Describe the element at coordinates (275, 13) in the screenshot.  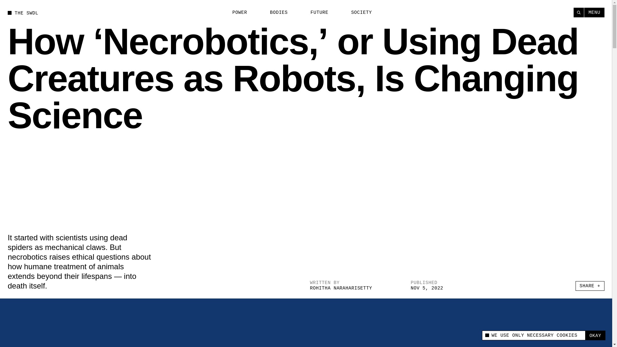
I see `BODIES` at that location.